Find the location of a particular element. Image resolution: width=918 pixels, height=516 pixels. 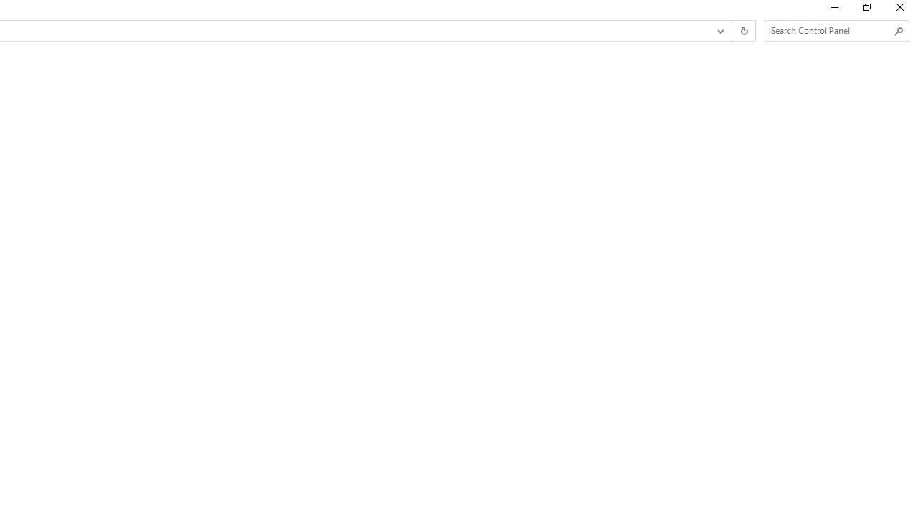

Search Box is located at coordinates (829, 30).